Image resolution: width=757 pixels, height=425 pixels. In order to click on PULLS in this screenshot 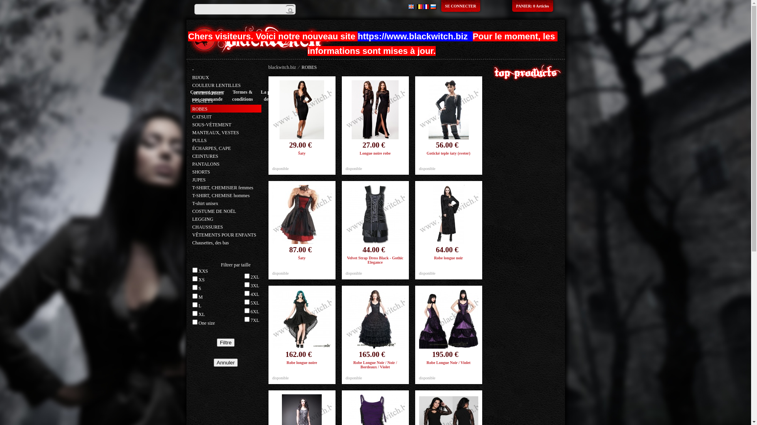, I will do `click(200, 140)`.